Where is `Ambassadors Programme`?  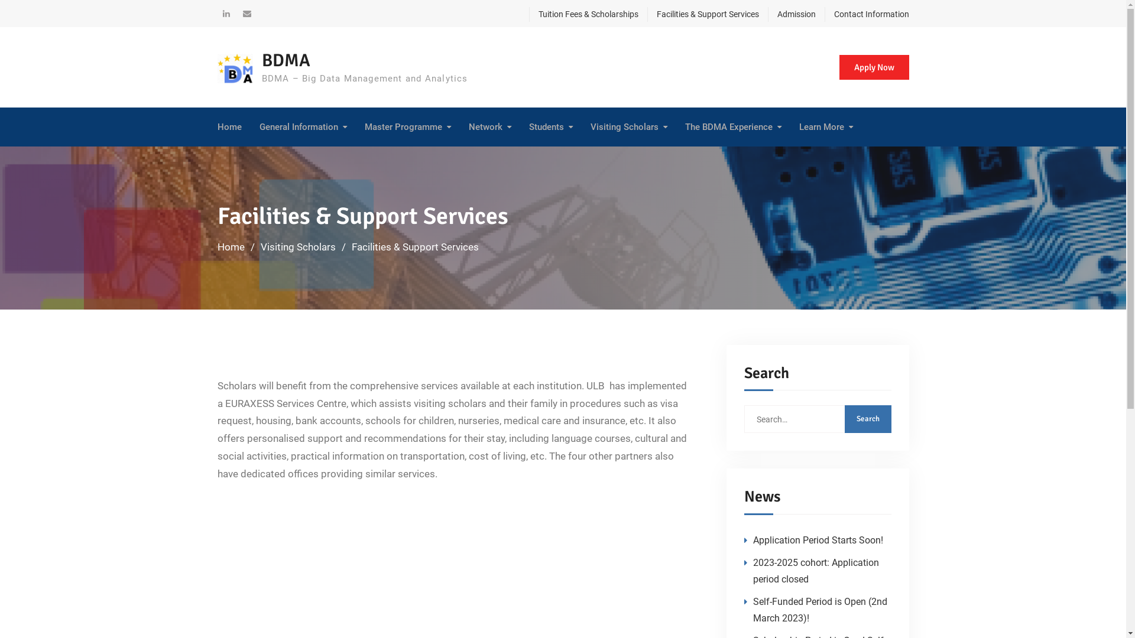 Ambassadors Programme is located at coordinates (742, 167).